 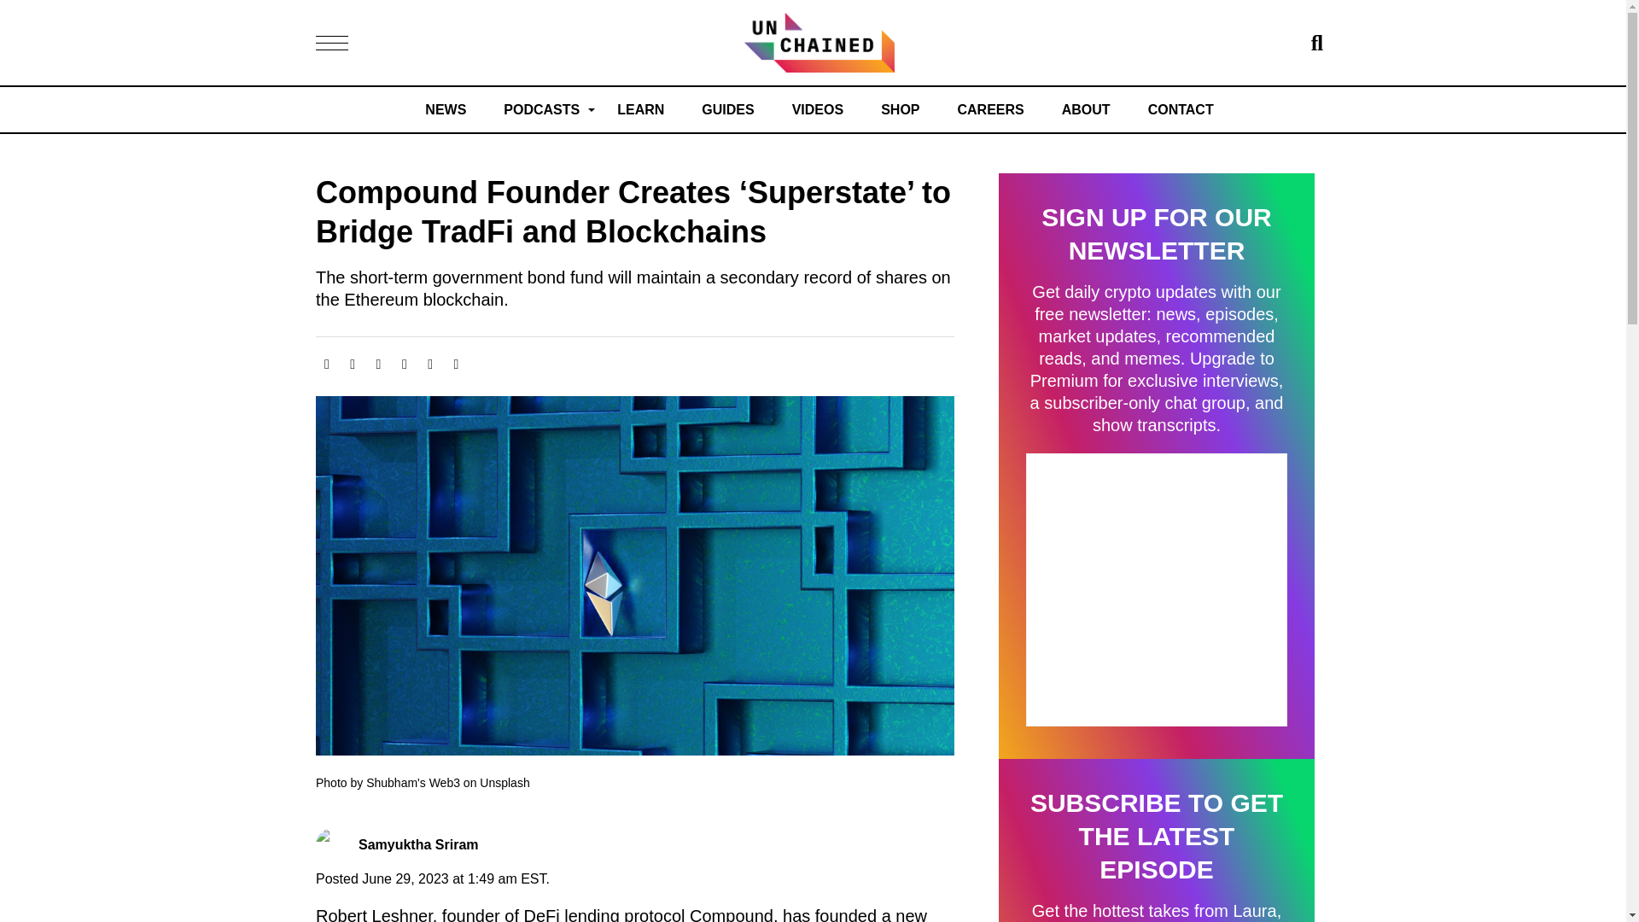 What do you see at coordinates (818, 109) in the screenshot?
I see `VIDEOS` at bounding box center [818, 109].